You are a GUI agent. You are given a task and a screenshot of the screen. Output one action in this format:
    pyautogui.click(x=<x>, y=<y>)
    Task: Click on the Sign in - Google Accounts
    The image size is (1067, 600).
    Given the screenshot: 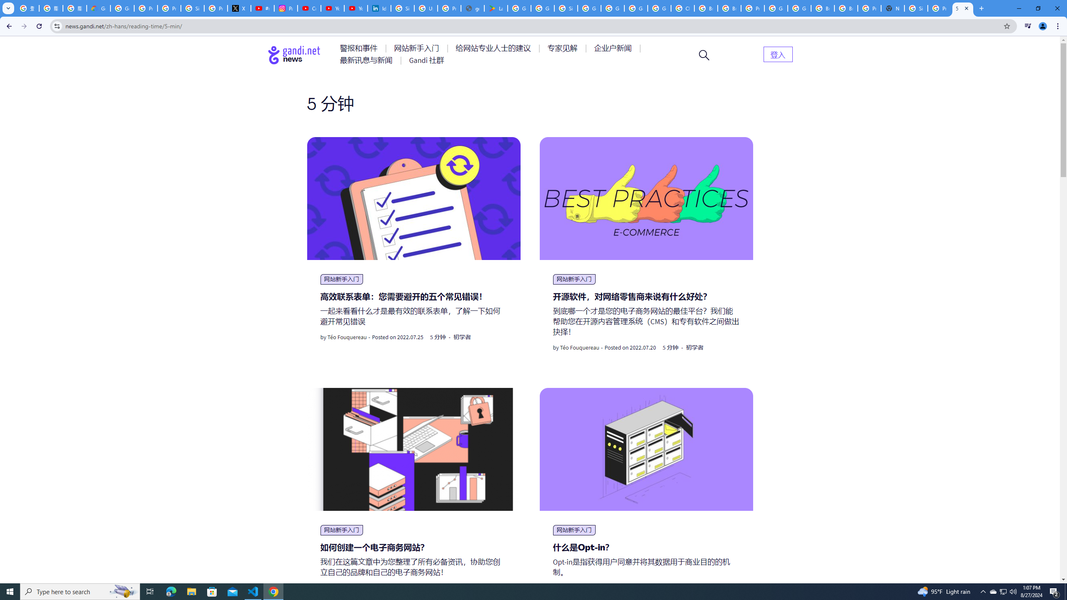 What is the action you would take?
    pyautogui.click(x=403, y=8)
    